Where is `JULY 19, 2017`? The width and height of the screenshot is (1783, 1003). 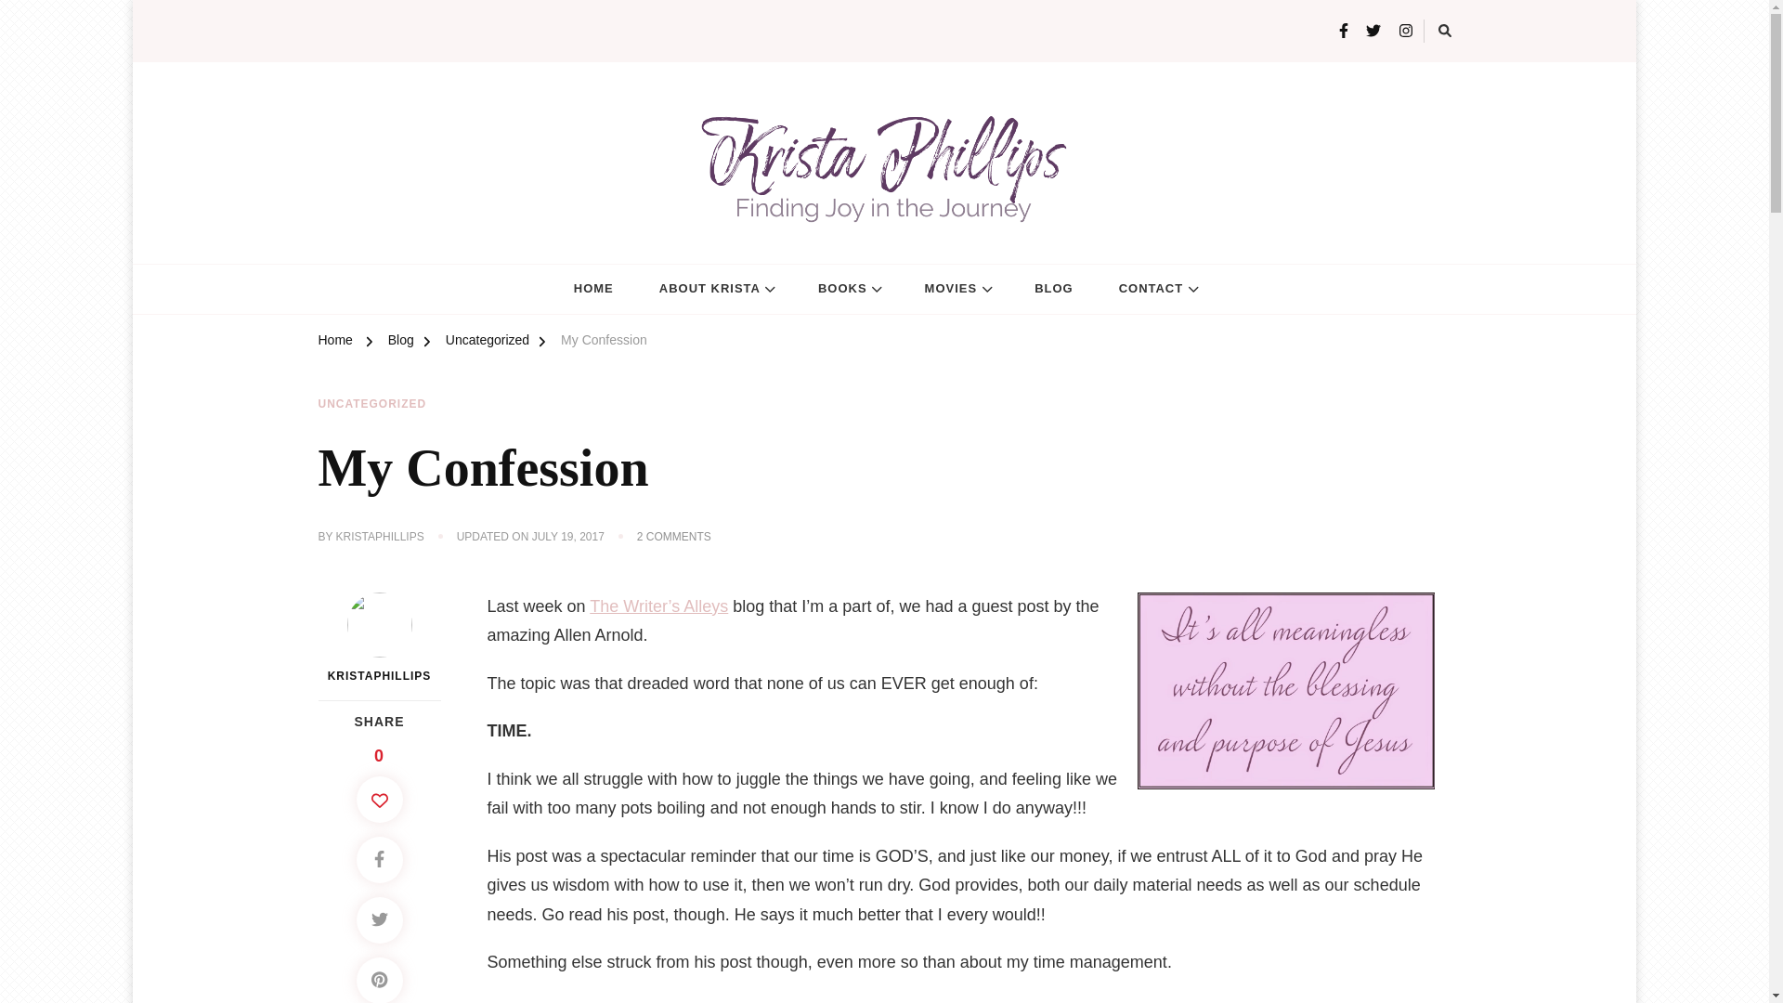
JULY 19, 2017 is located at coordinates (674, 537).